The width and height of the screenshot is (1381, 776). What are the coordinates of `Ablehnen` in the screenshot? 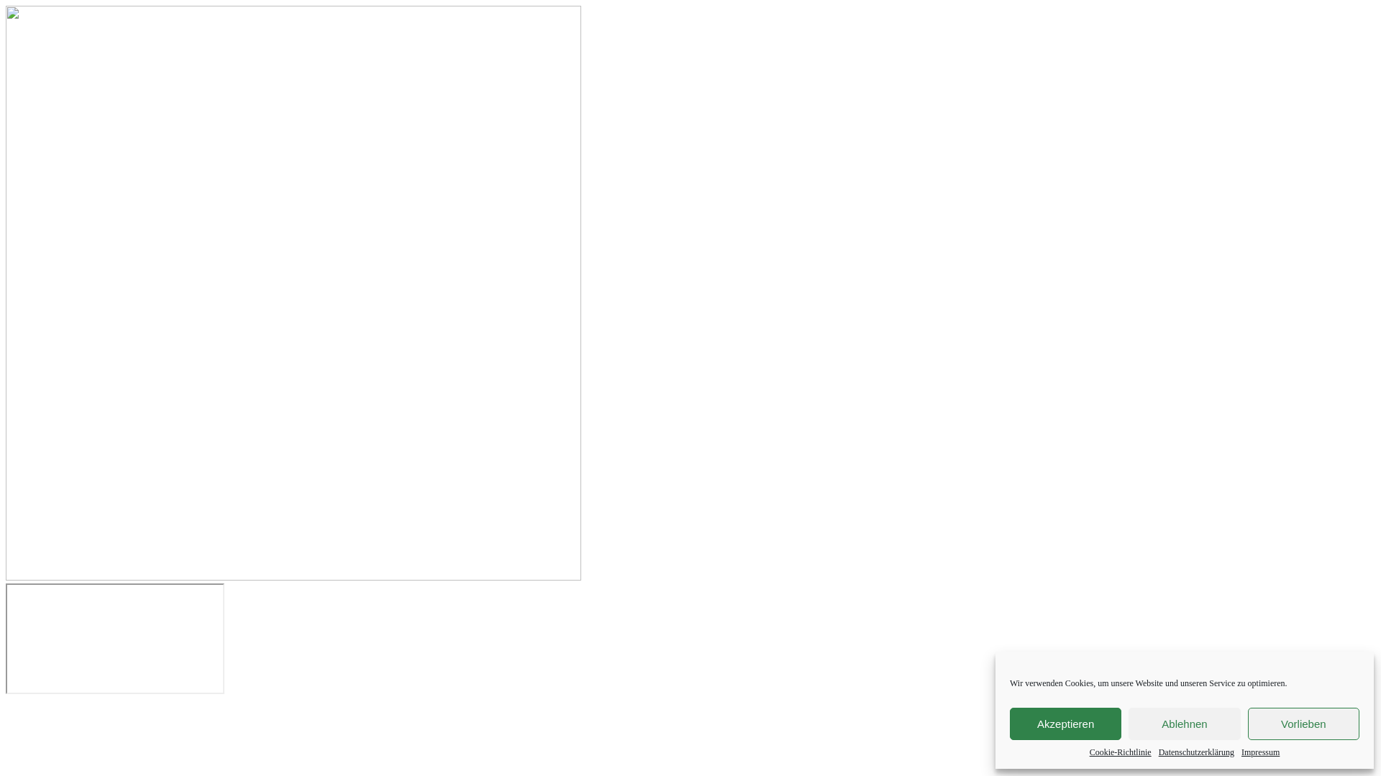 It's located at (1184, 724).